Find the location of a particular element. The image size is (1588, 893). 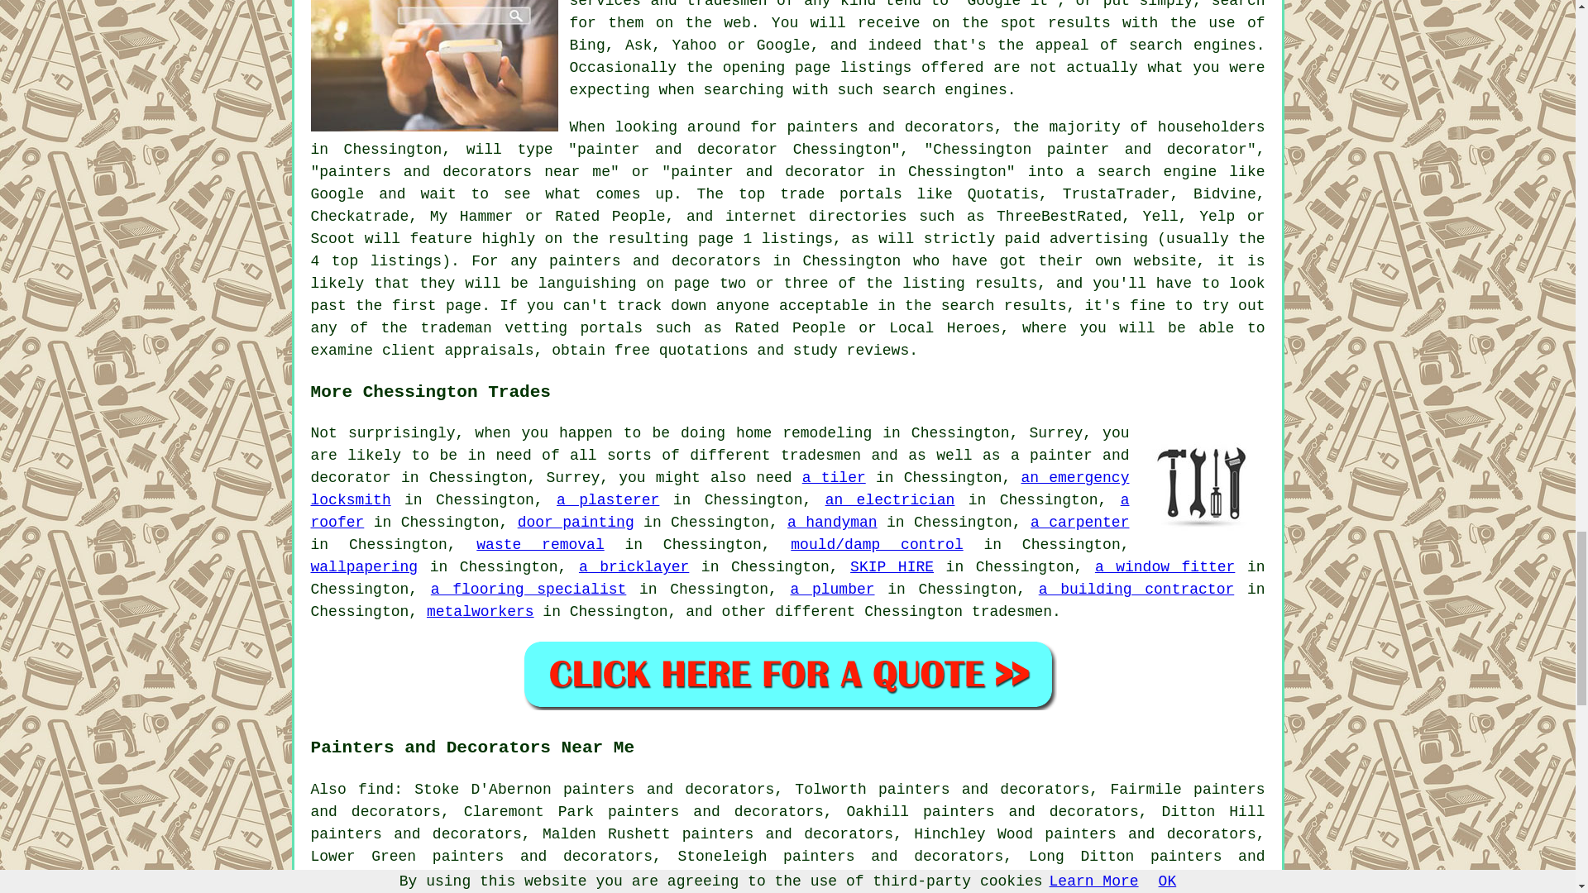

painter and decorator is located at coordinates (720, 466).